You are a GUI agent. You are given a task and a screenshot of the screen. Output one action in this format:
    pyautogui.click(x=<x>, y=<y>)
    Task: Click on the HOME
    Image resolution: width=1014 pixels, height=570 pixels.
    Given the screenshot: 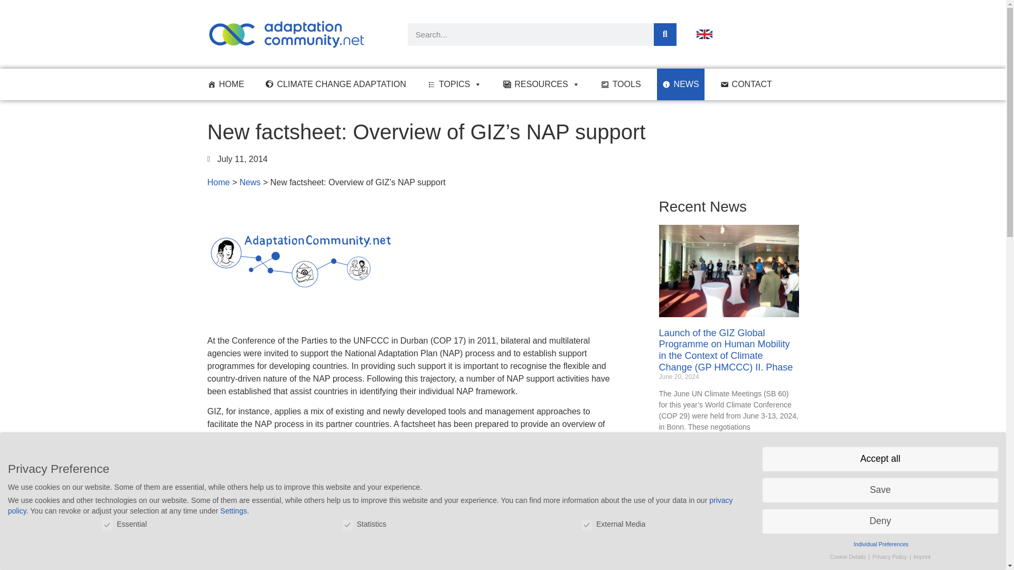 What is the action you would take?
    pyautogui.click(x=226, y=84)
    